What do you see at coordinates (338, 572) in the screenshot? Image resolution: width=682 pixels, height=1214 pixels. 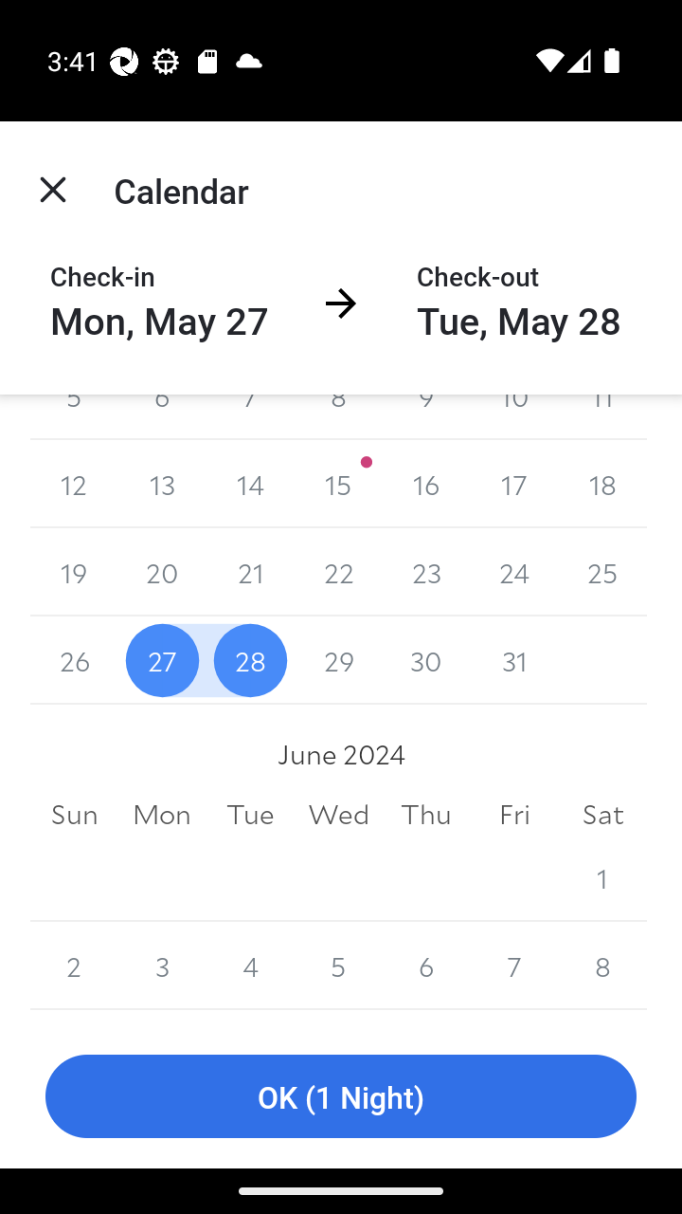 I see `22 22 May 2024` at bounding box center [338, 572].